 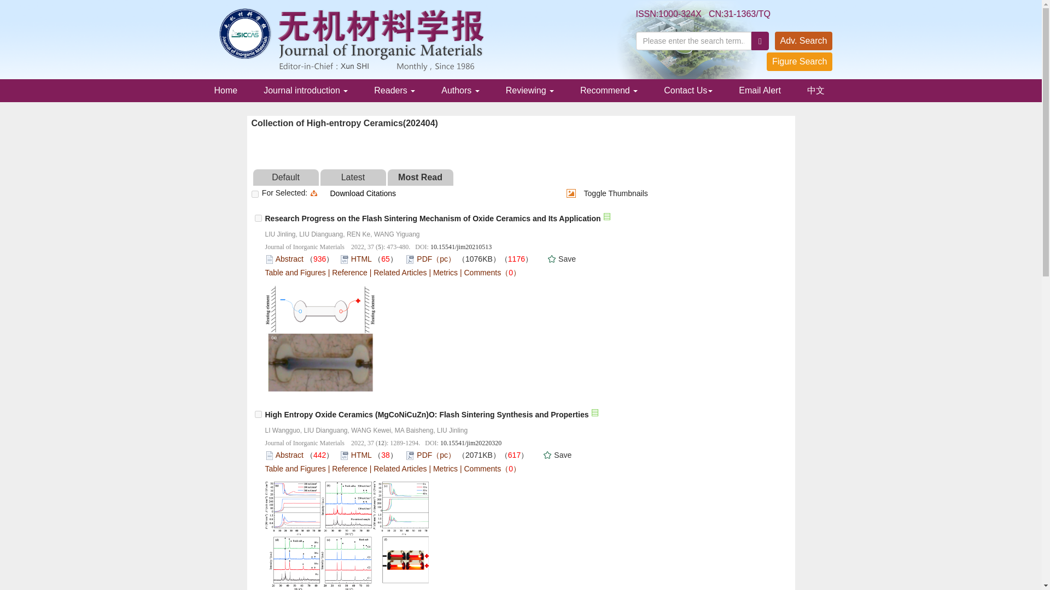 What do you see at coordinates (759, 90) in the screenshot?
I see `Email Alert` at bounding box center [759, 90].